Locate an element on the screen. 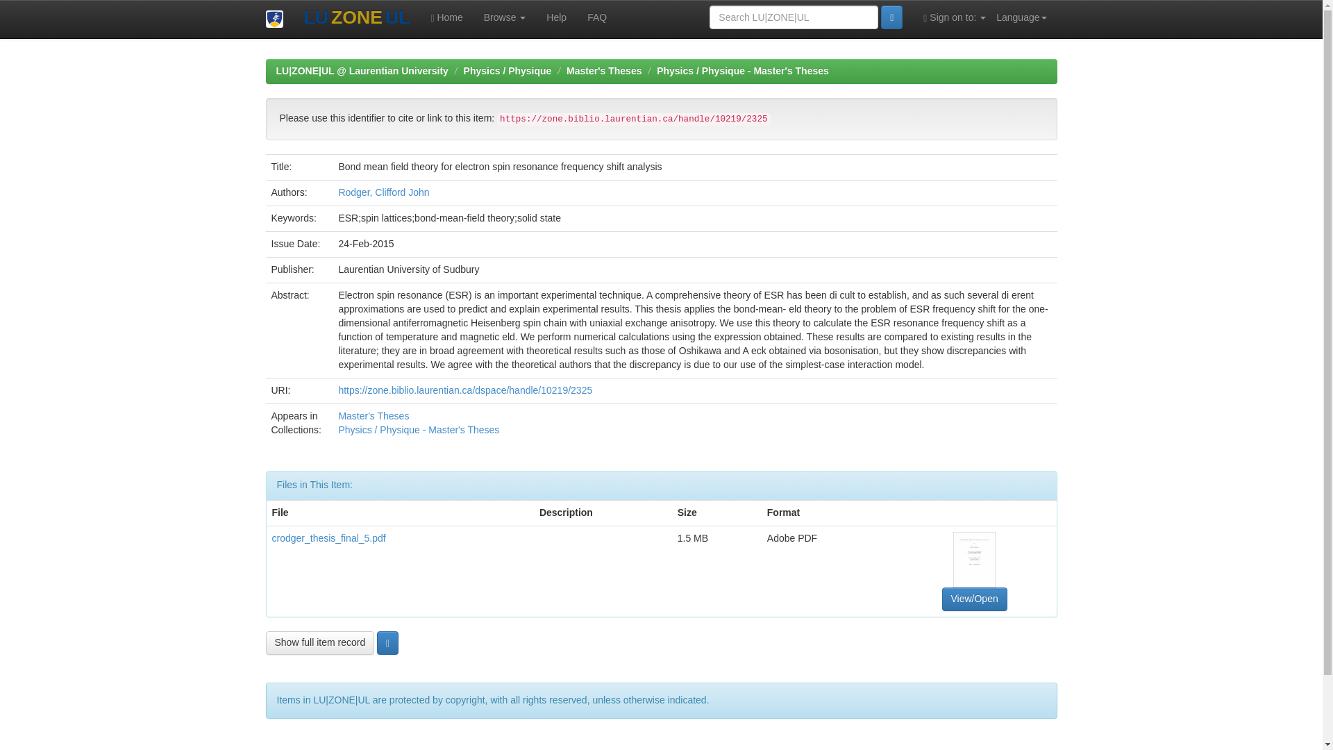 The image size is (1333, 750). Show full item record is located at coordinates (319, 643).